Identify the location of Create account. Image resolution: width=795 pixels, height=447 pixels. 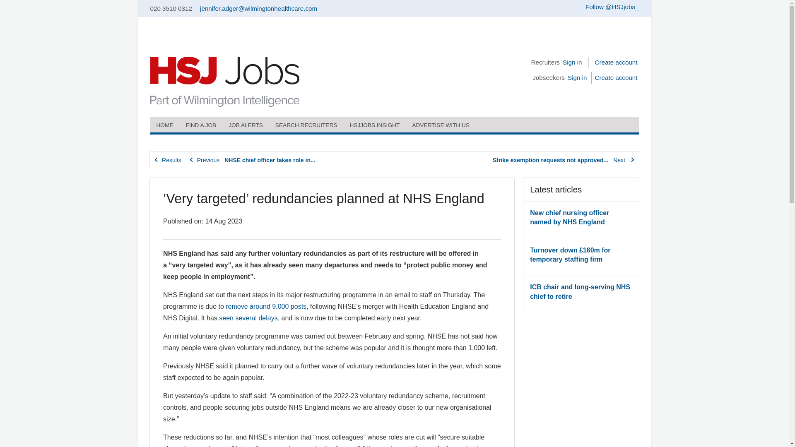
(616, 77).